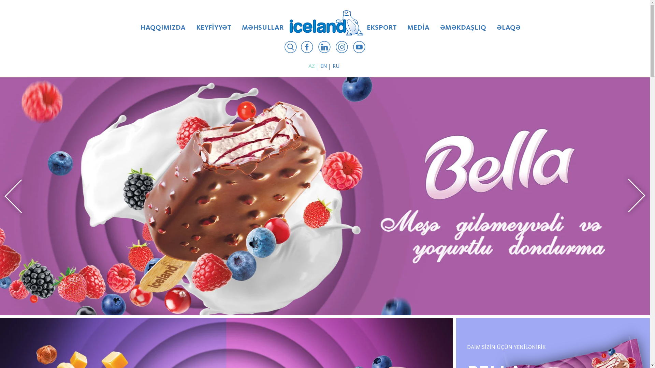 This screenshot has height=368, width=655. Describe the element at coordinates (324, 48) in the screenshot. I see `Linkedin` at that location.